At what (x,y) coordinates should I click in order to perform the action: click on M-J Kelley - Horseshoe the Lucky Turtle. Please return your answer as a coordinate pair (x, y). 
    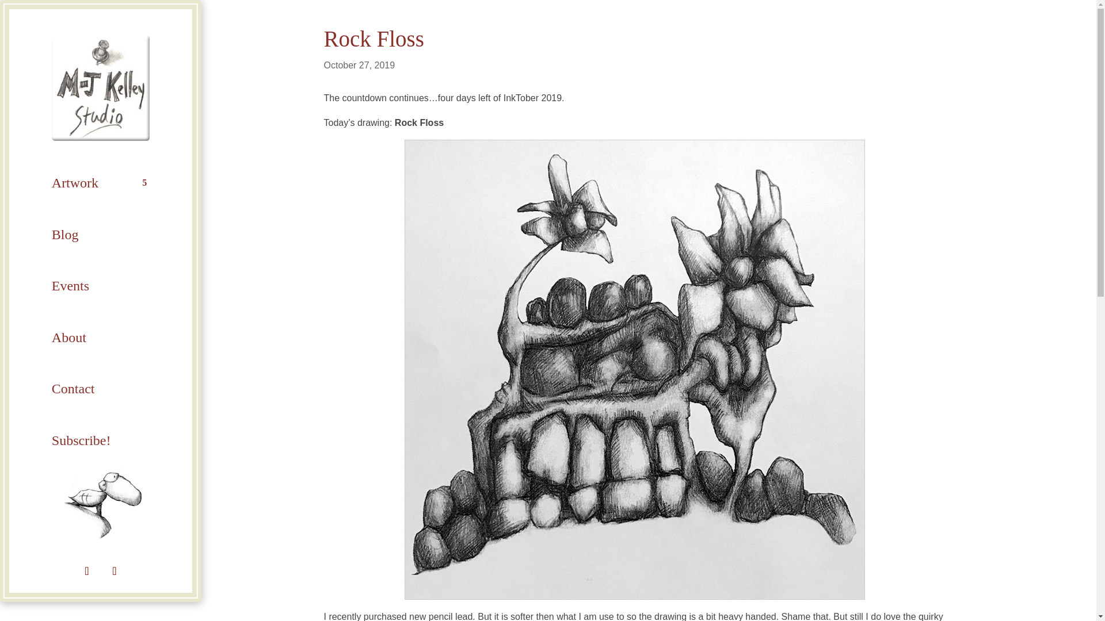
    Looking at the image, I should click on (101, 504).